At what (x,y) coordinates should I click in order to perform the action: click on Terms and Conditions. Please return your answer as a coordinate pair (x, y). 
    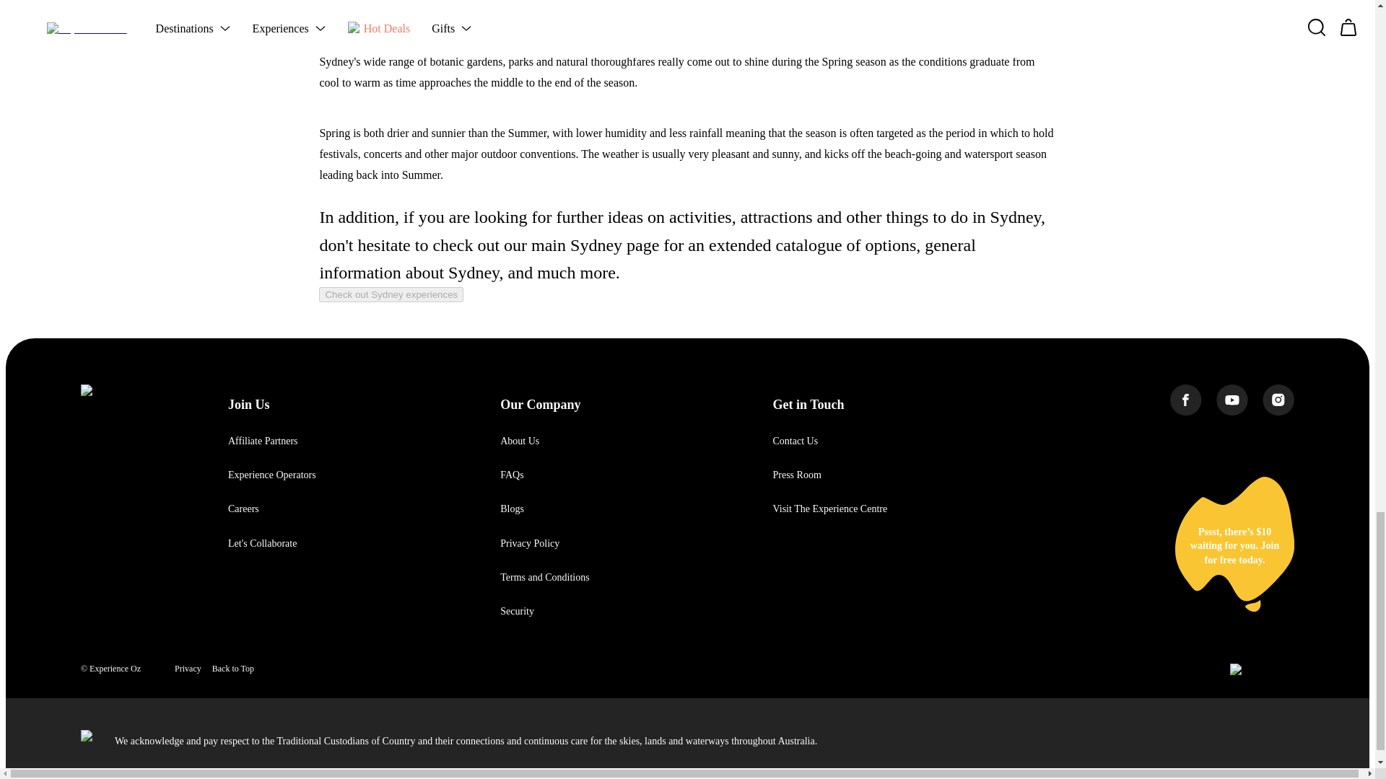
    Looking at the image, I should click on (544, 577).